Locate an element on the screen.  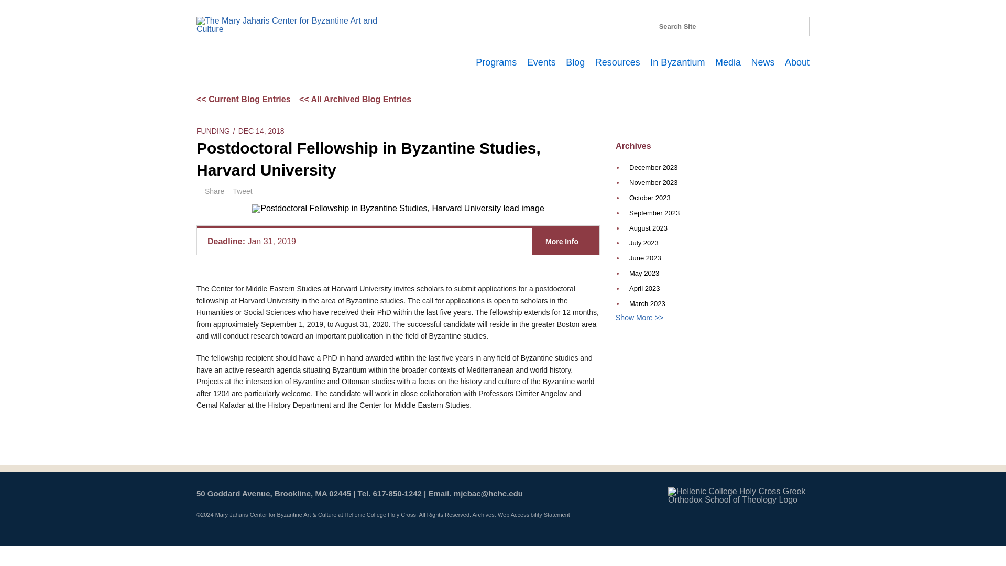
Twitter is located at coordinates (549, 24).